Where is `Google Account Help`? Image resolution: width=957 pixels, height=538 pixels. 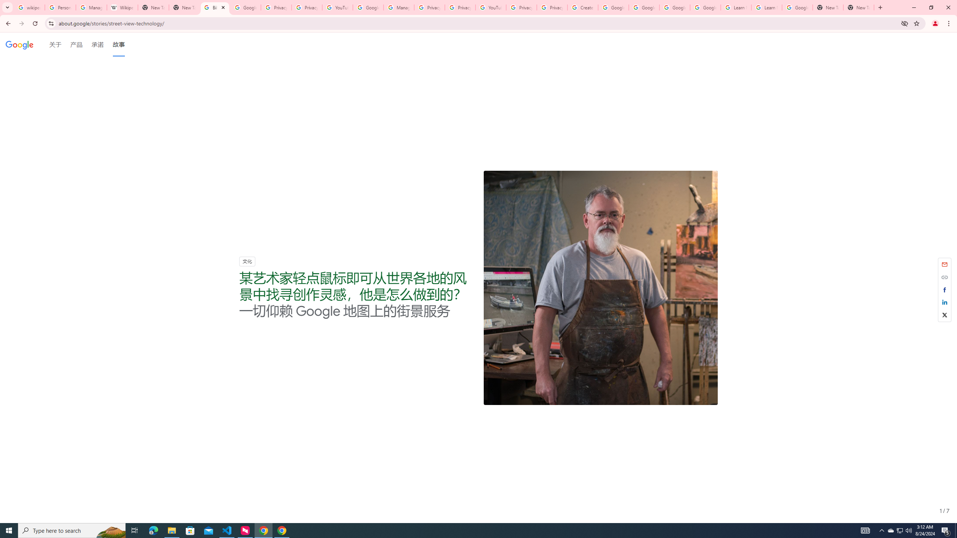 Google Account Help is located at coordinates (368, 7).